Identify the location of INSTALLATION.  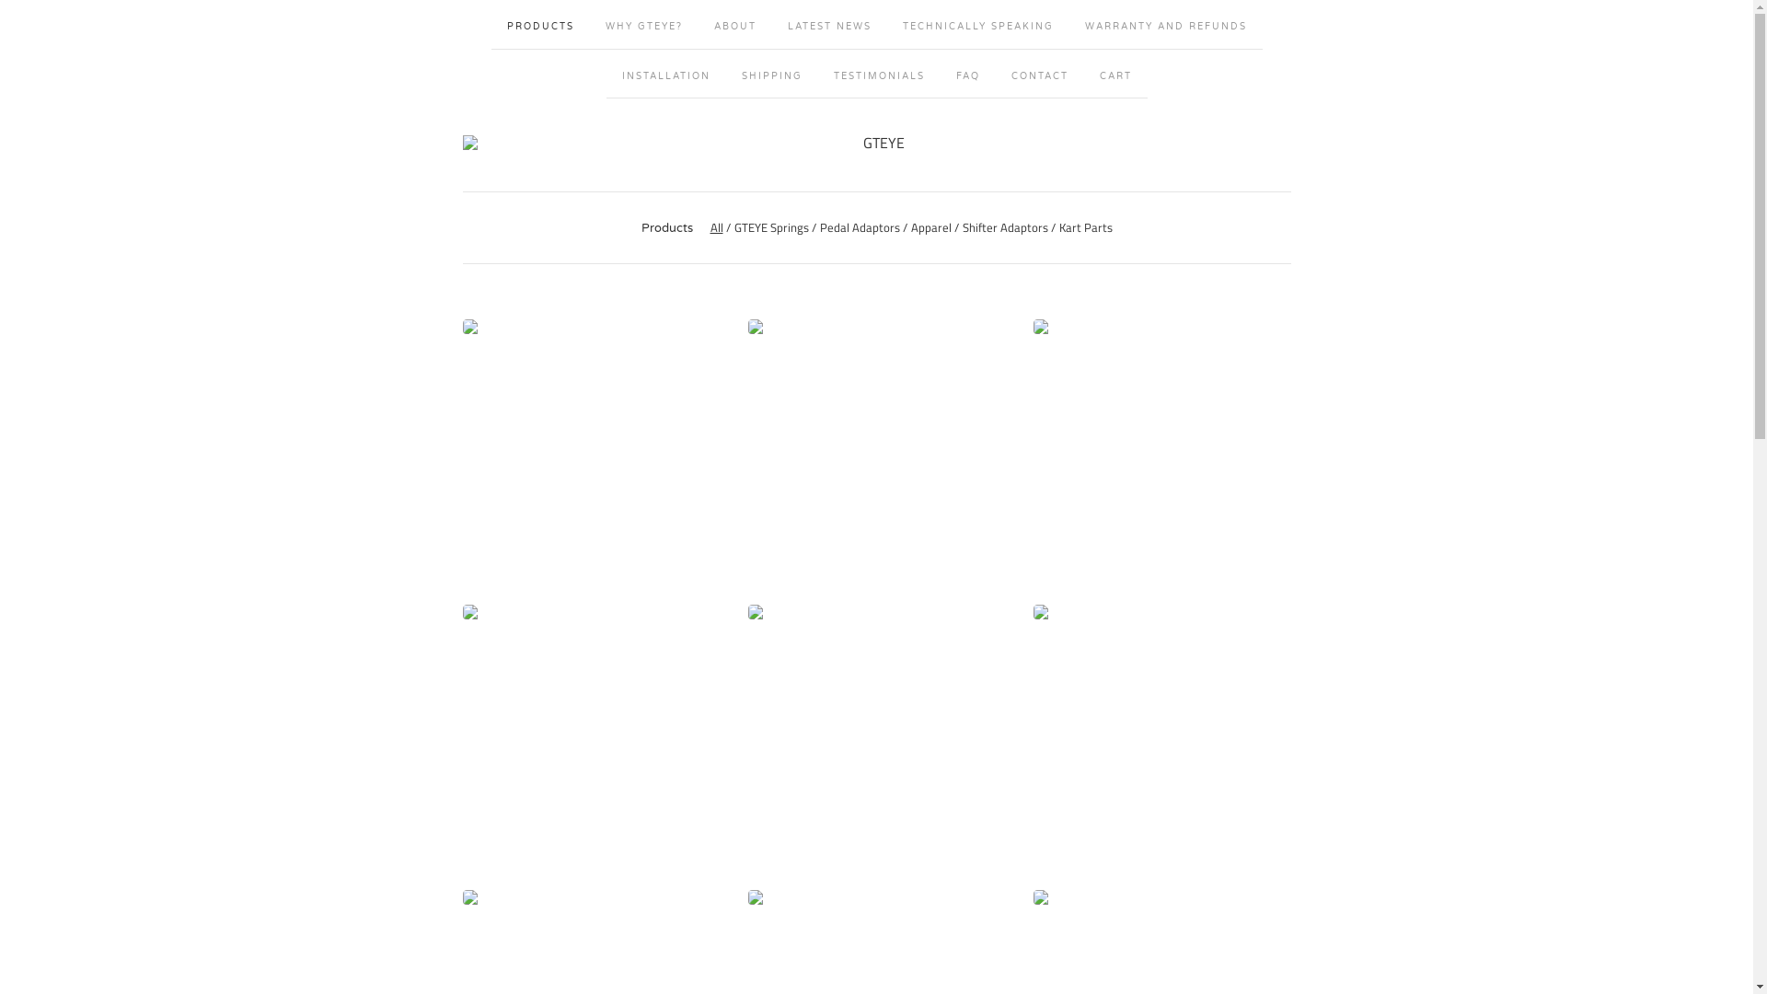
(665, 74).